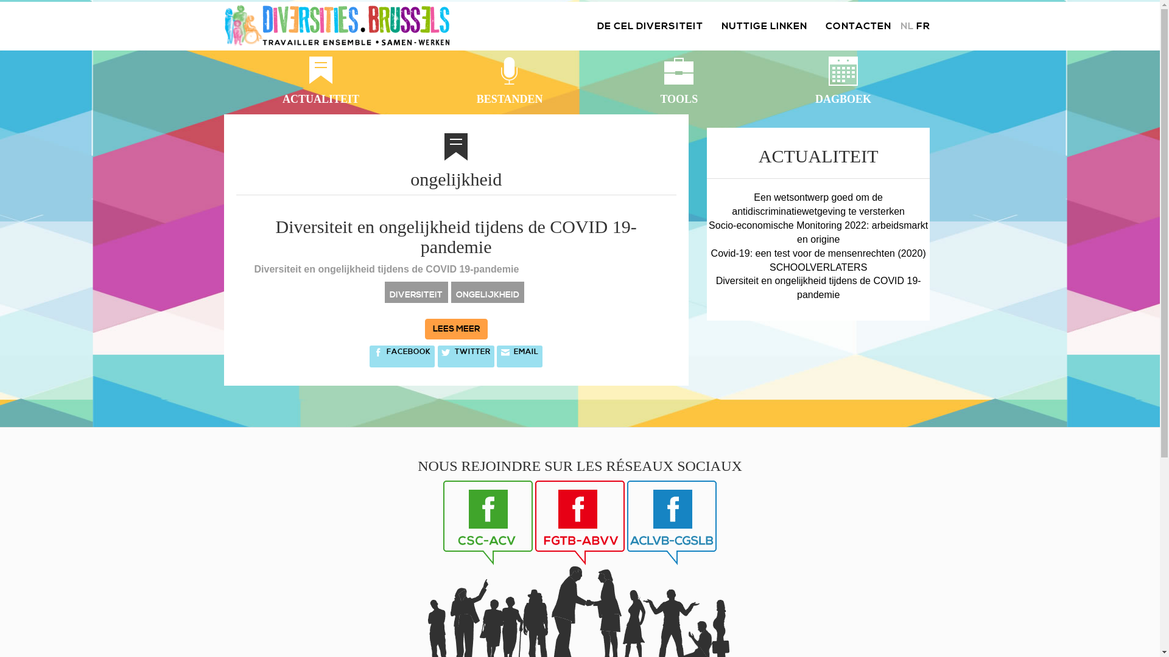  Describe the element at coordinates (341, 26) in the screenshot. I see `Home` at that location.